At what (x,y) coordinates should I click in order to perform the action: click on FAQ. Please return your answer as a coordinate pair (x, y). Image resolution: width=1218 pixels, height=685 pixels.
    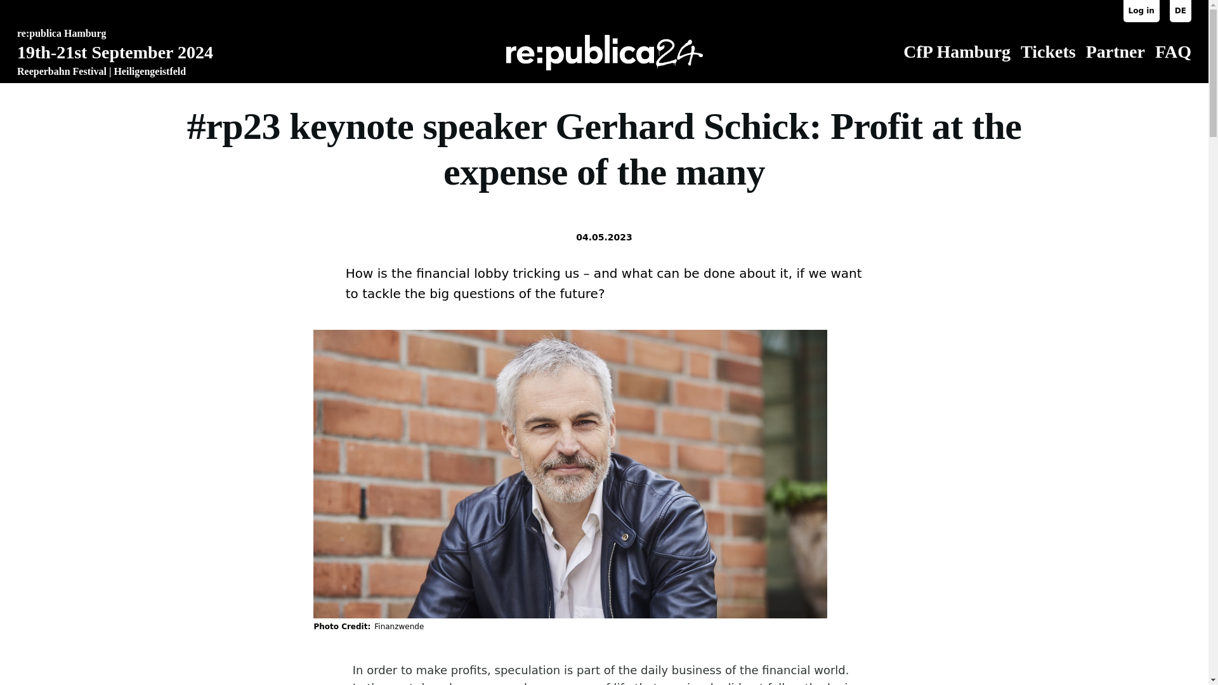
    Looking at the image, I should click on (1172, 51).